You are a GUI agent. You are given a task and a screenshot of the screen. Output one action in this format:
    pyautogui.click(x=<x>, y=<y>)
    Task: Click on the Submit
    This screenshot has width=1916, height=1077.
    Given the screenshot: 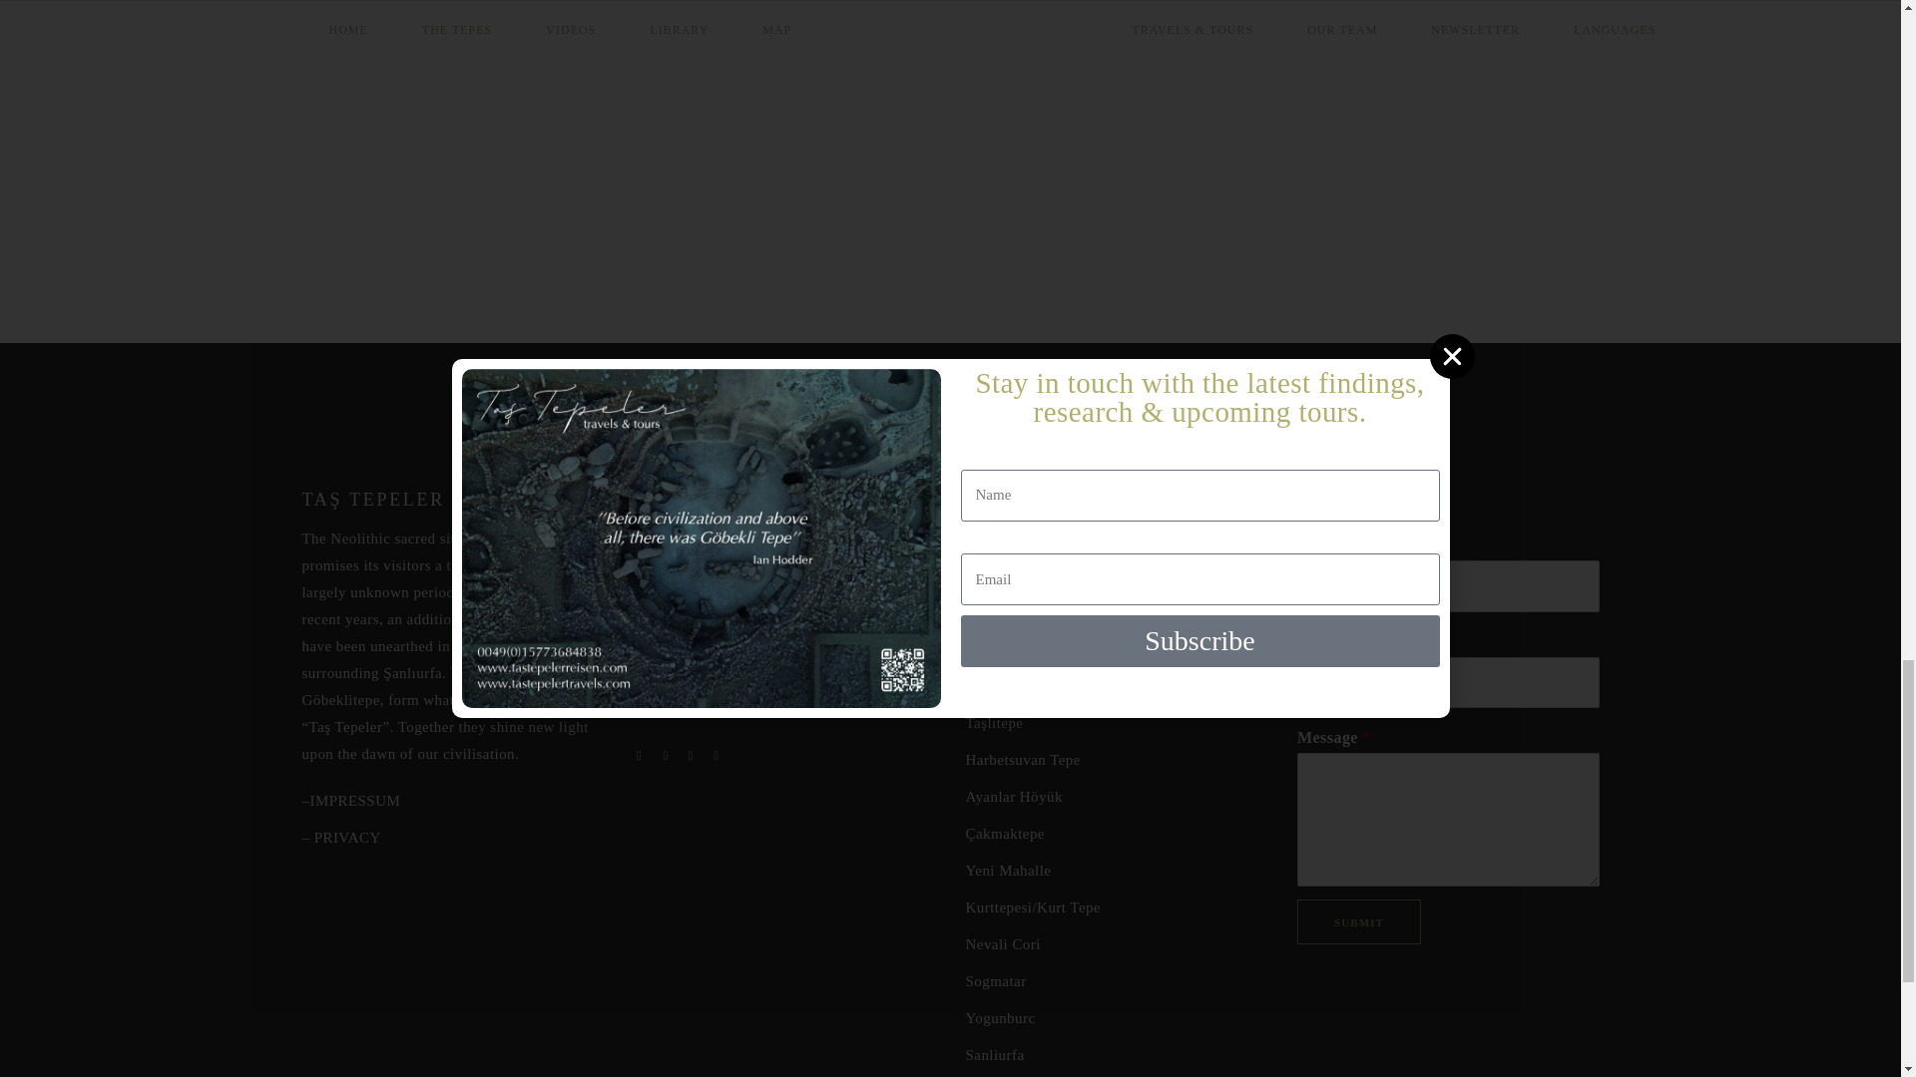 What is the action you would take?
    pyautogui.click(x=1359, y=921)
    